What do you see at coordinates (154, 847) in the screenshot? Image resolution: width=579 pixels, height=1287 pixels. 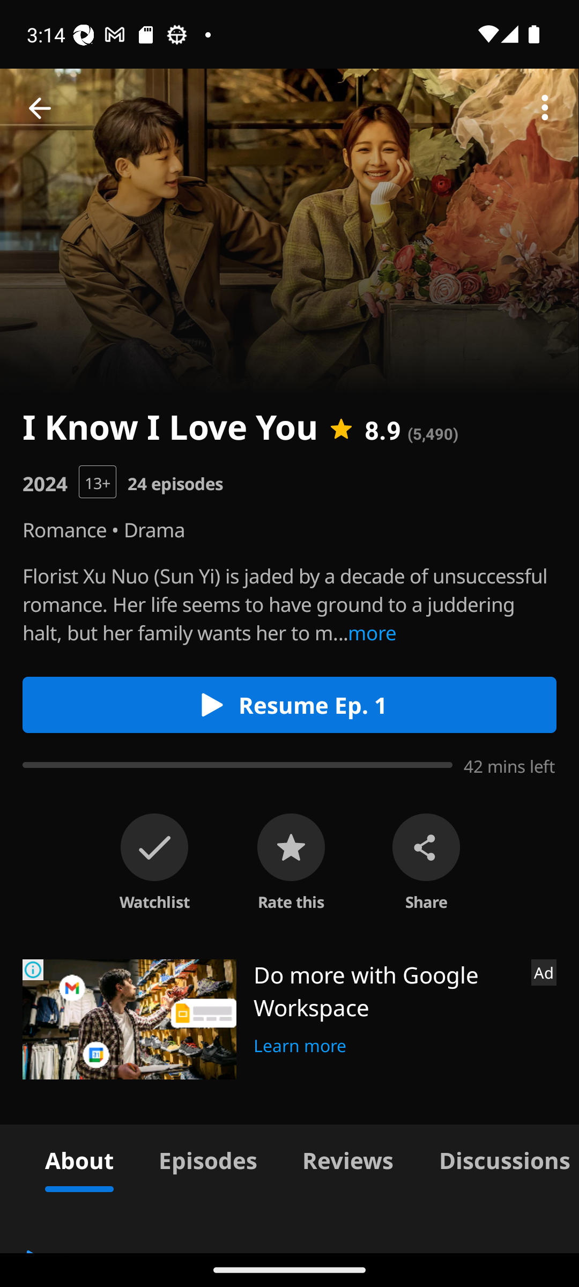 I see `on` at bounding box center [154, 847].